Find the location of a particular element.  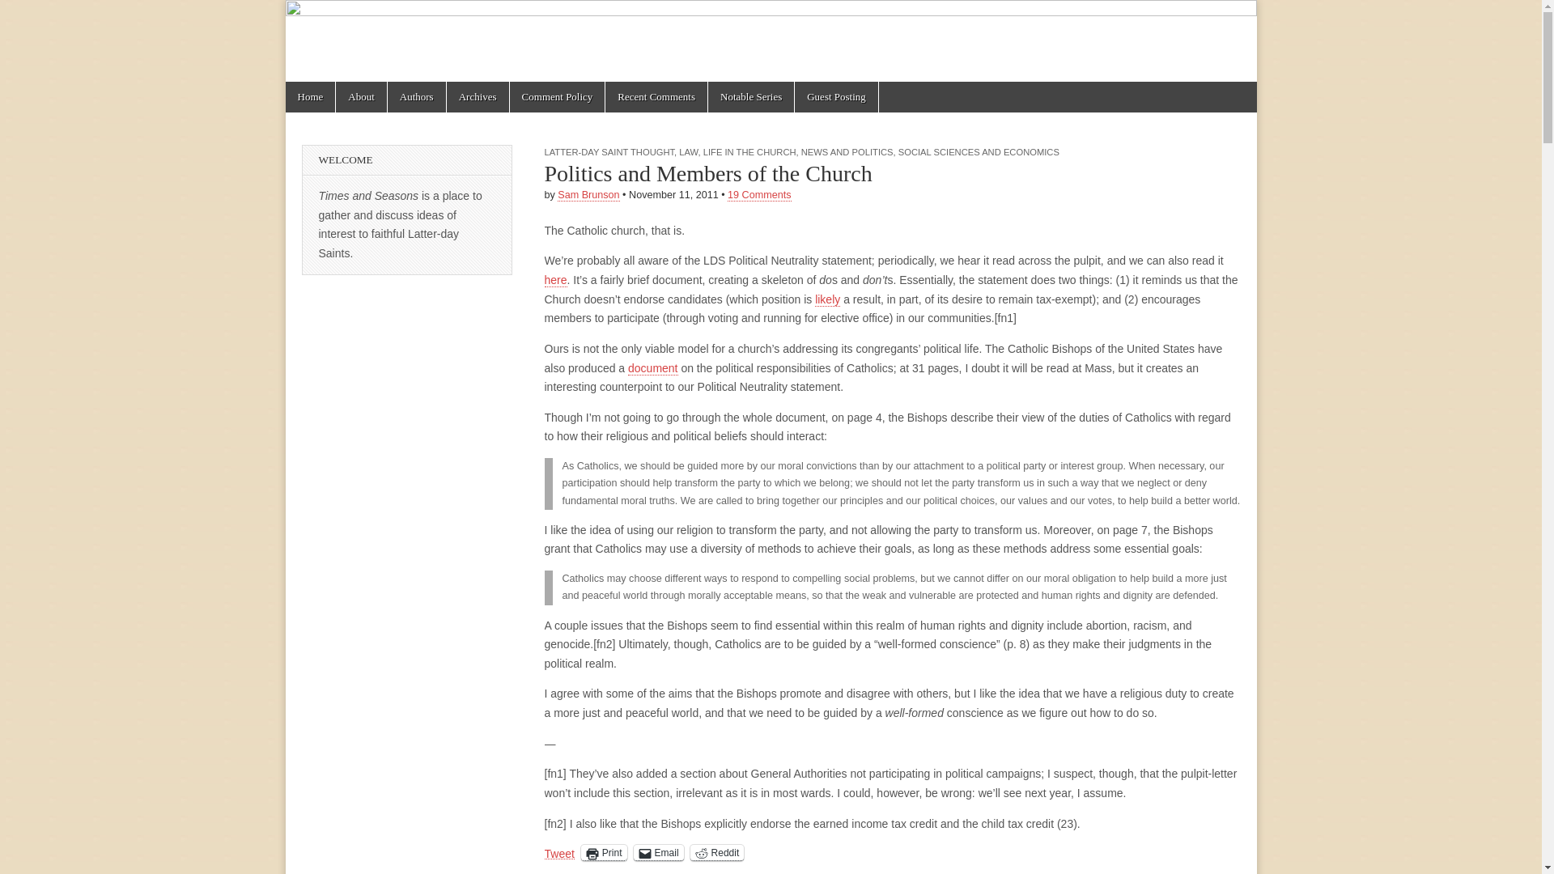

Tweet is located at coordinates (558, 851).